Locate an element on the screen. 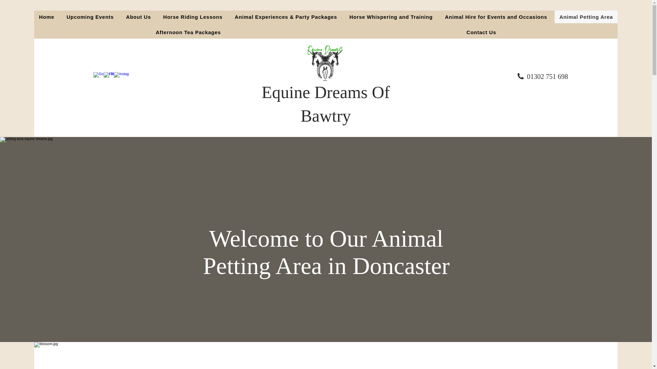 This screenshot has height=369, width=657. Horse Riding Lessons is located at coordinates (193, 17).